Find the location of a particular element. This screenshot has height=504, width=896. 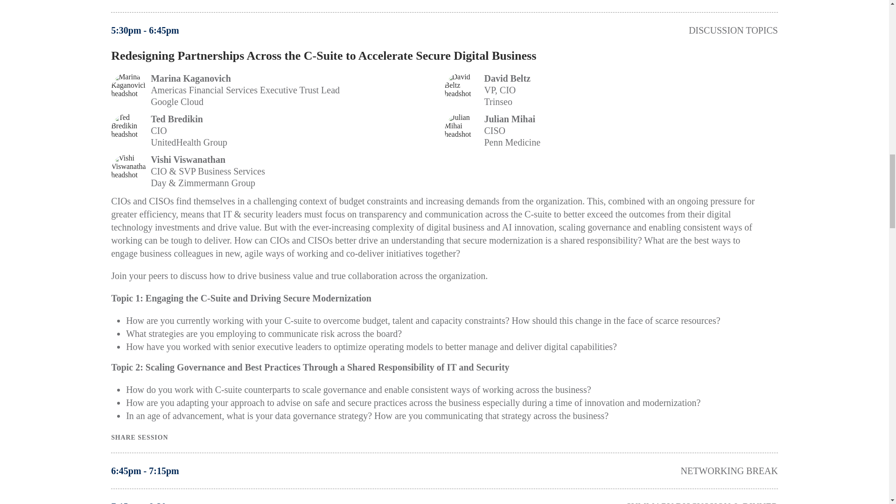

Ted Bredikin headshot is located at coordinates (128, 131).